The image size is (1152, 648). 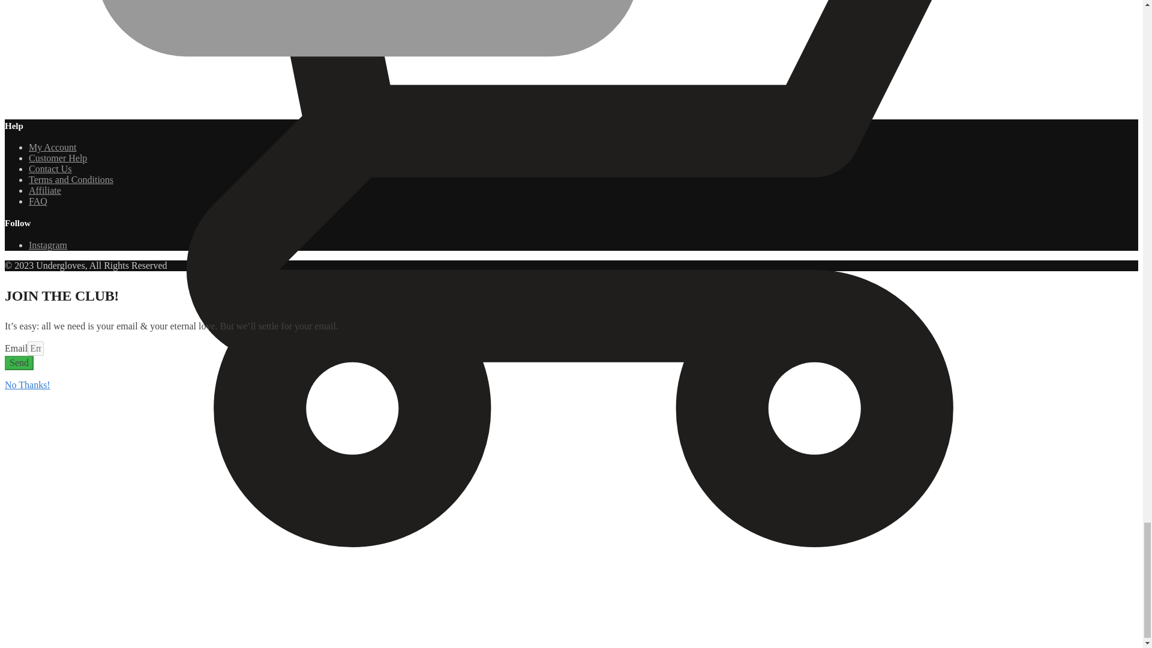 What do you see at coordinates (53, 146) in the screenshot?
I see `My Account` at bounding box center [53, 146].